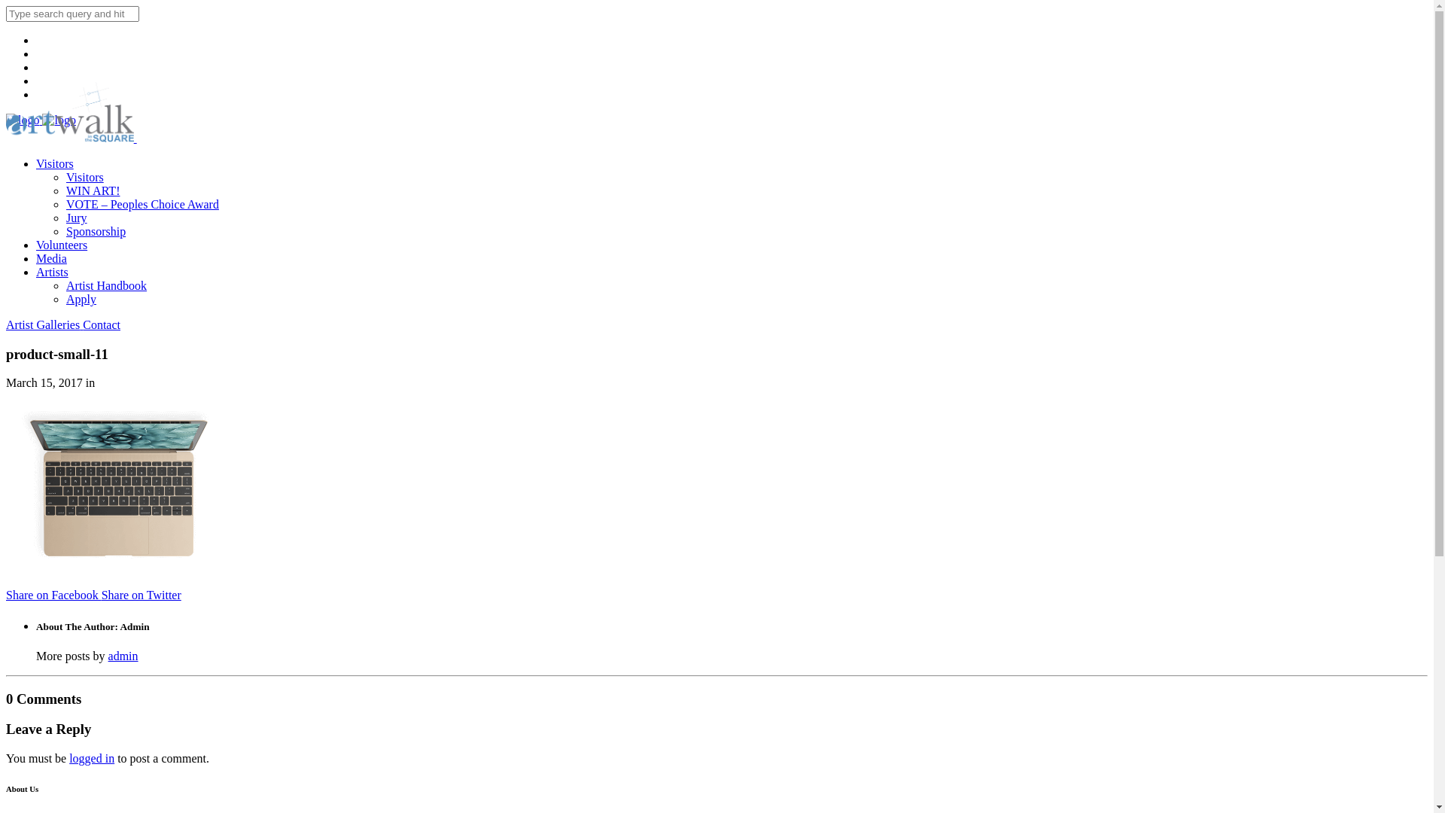  I want to click on Contact, so click(102, 325).